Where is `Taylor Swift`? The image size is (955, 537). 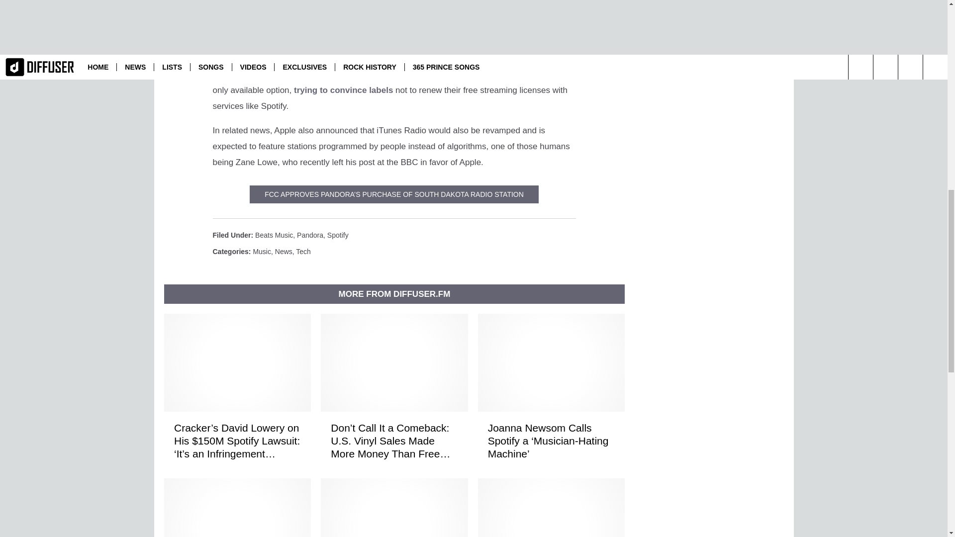 Taylor Swift is located at coordinates (399, 42).